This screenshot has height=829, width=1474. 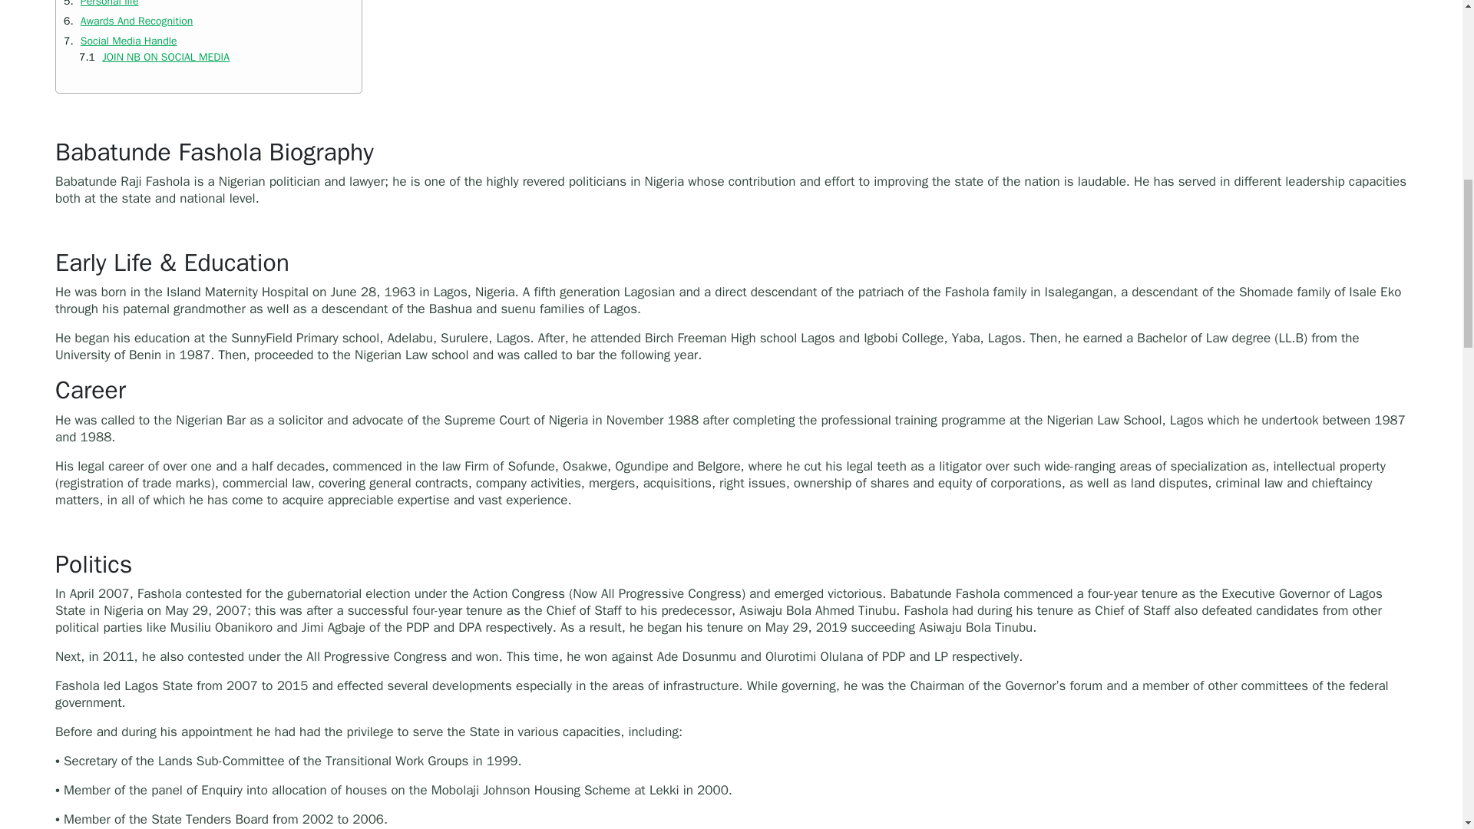 I want to click on Social Media Handle, so click(x=126, y=41).